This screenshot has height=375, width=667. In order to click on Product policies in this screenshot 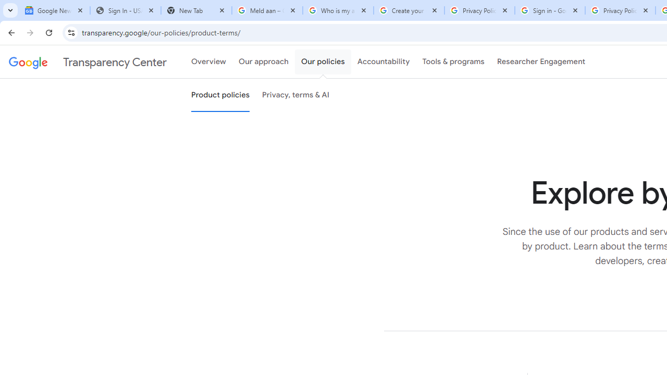, I will do `click(220, 95)`.